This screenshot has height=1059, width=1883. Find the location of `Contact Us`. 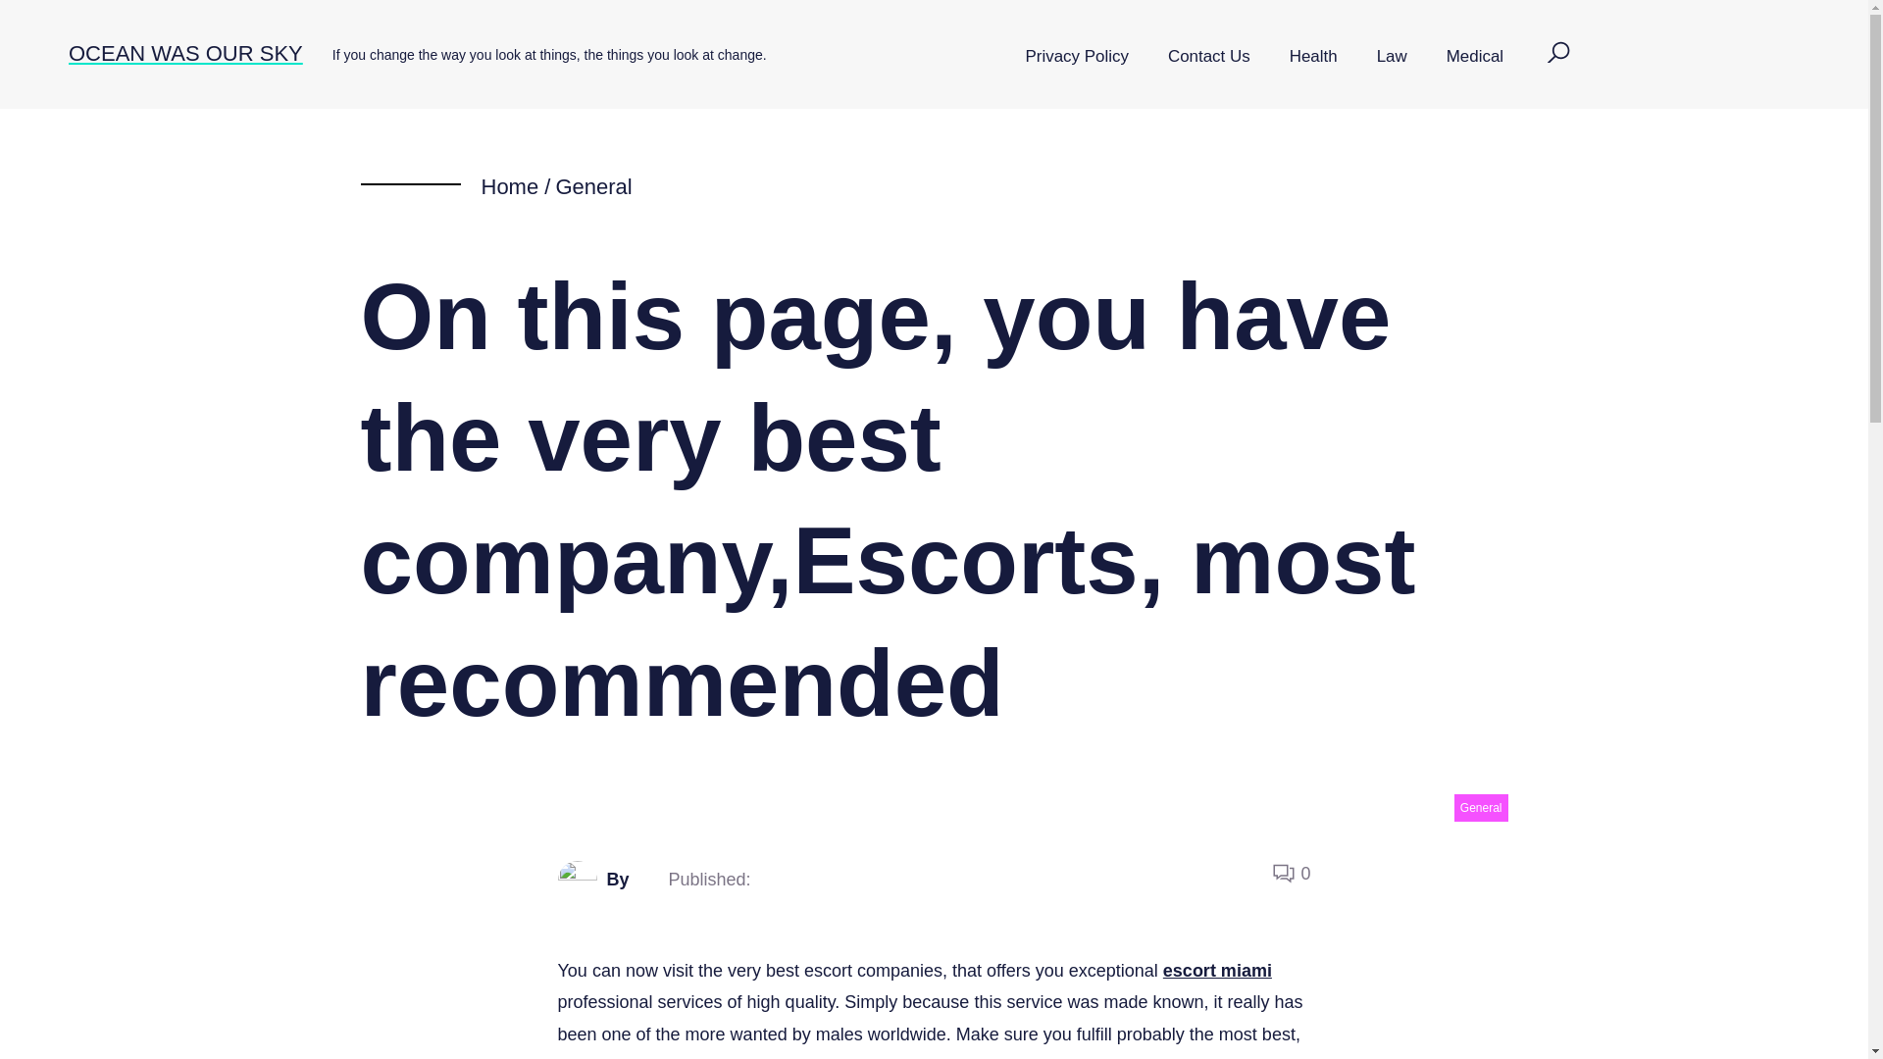

Contact Us is located at coordinates (1208, 57).